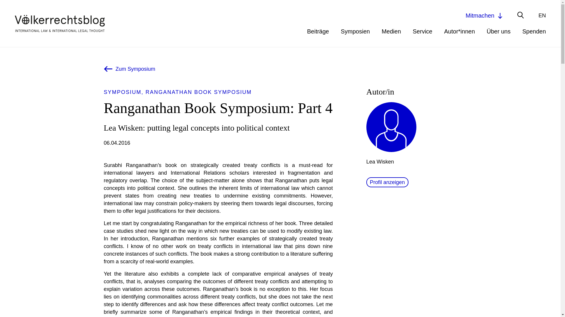 The image size is (565, 317). What do you see at coordinates (355, 31) in the screenshot?
I see `Symposien` at bounding box center [355, 31].